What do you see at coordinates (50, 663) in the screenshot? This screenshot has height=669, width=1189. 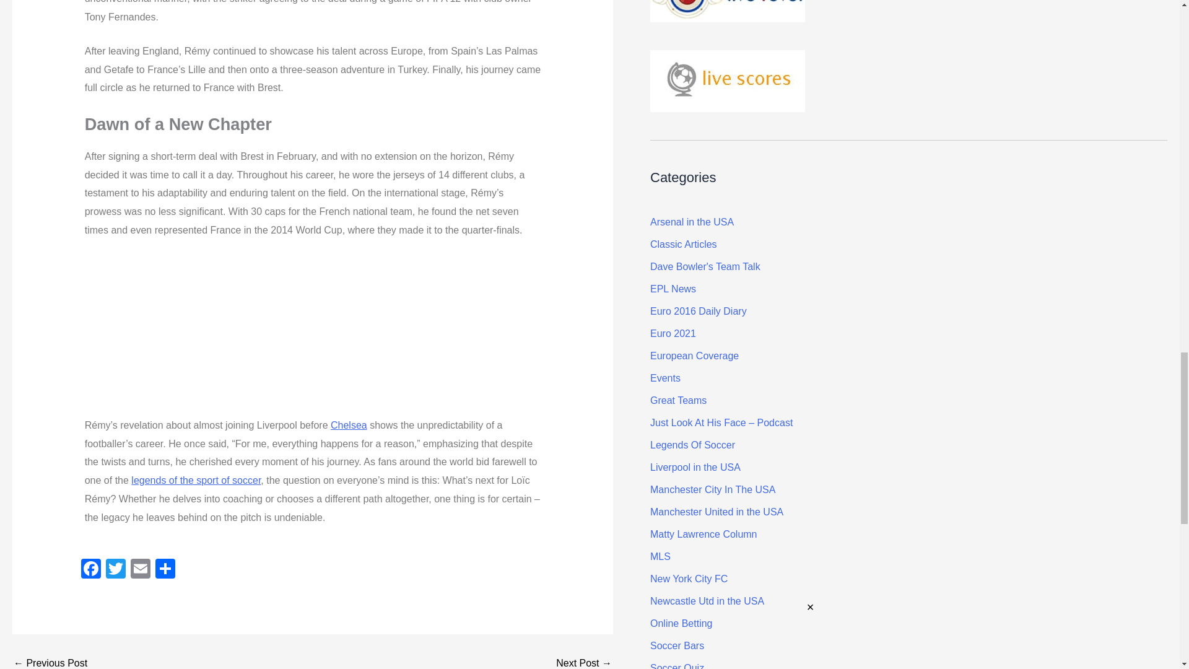 I see `Health Benefits of Wooden Standing Desks` at bounding box center [50, 663].